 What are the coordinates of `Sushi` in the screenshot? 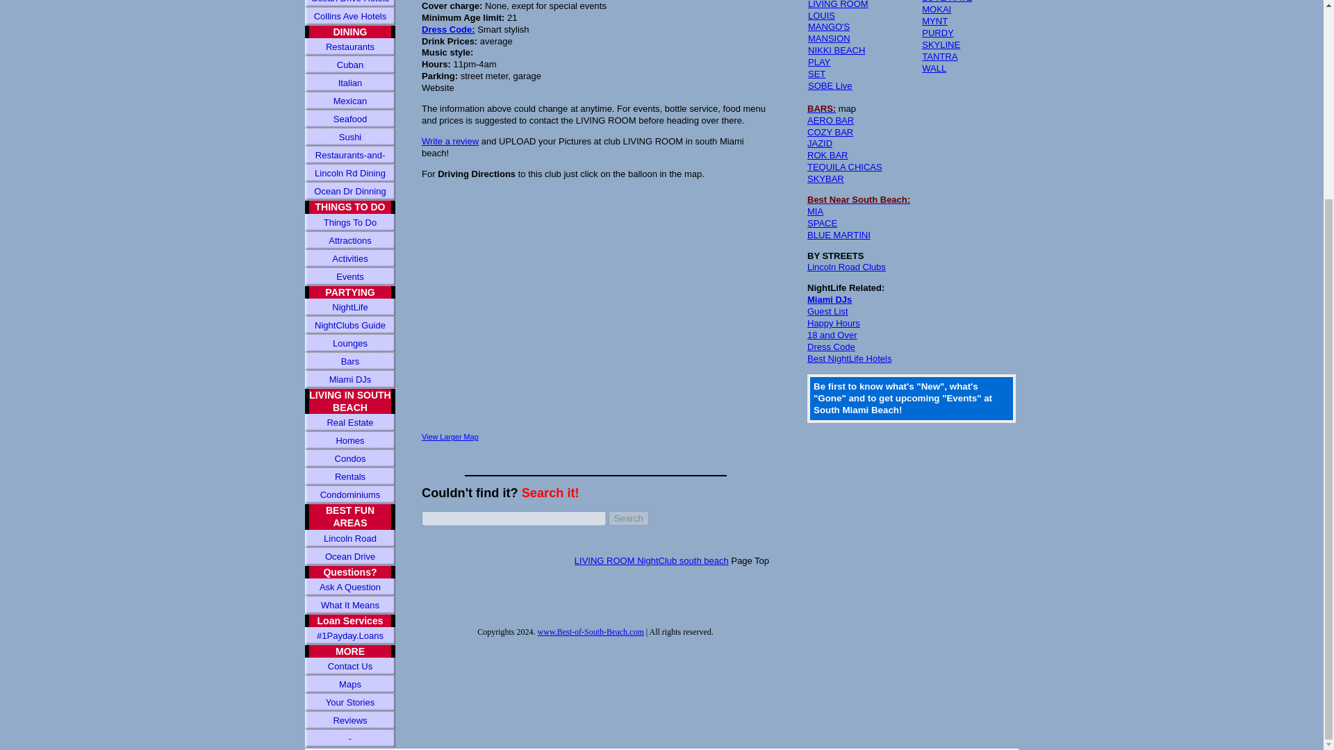 It's located at (350, 137).